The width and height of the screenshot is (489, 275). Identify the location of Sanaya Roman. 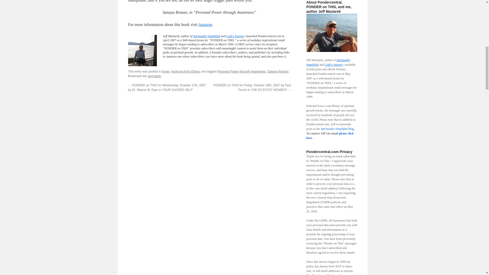
(278, 72).